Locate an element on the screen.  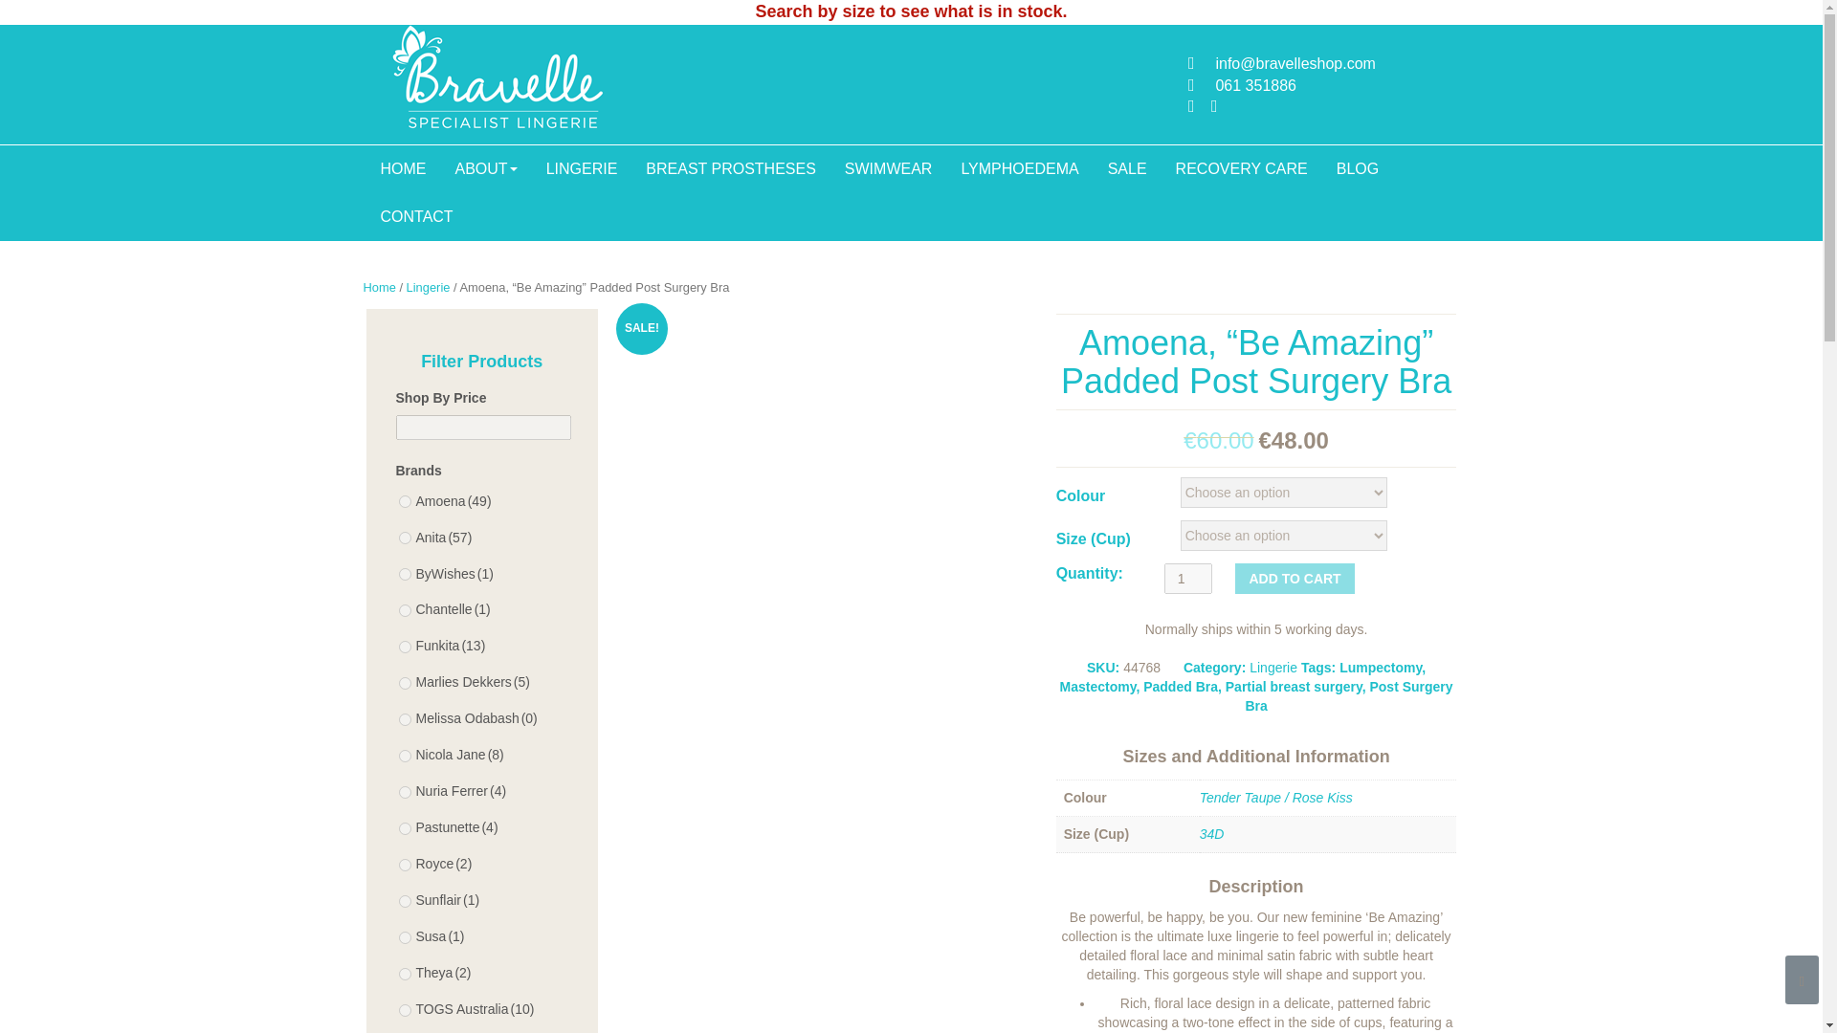
BREAST PROSTHESES is located at coordinates (731, 168).